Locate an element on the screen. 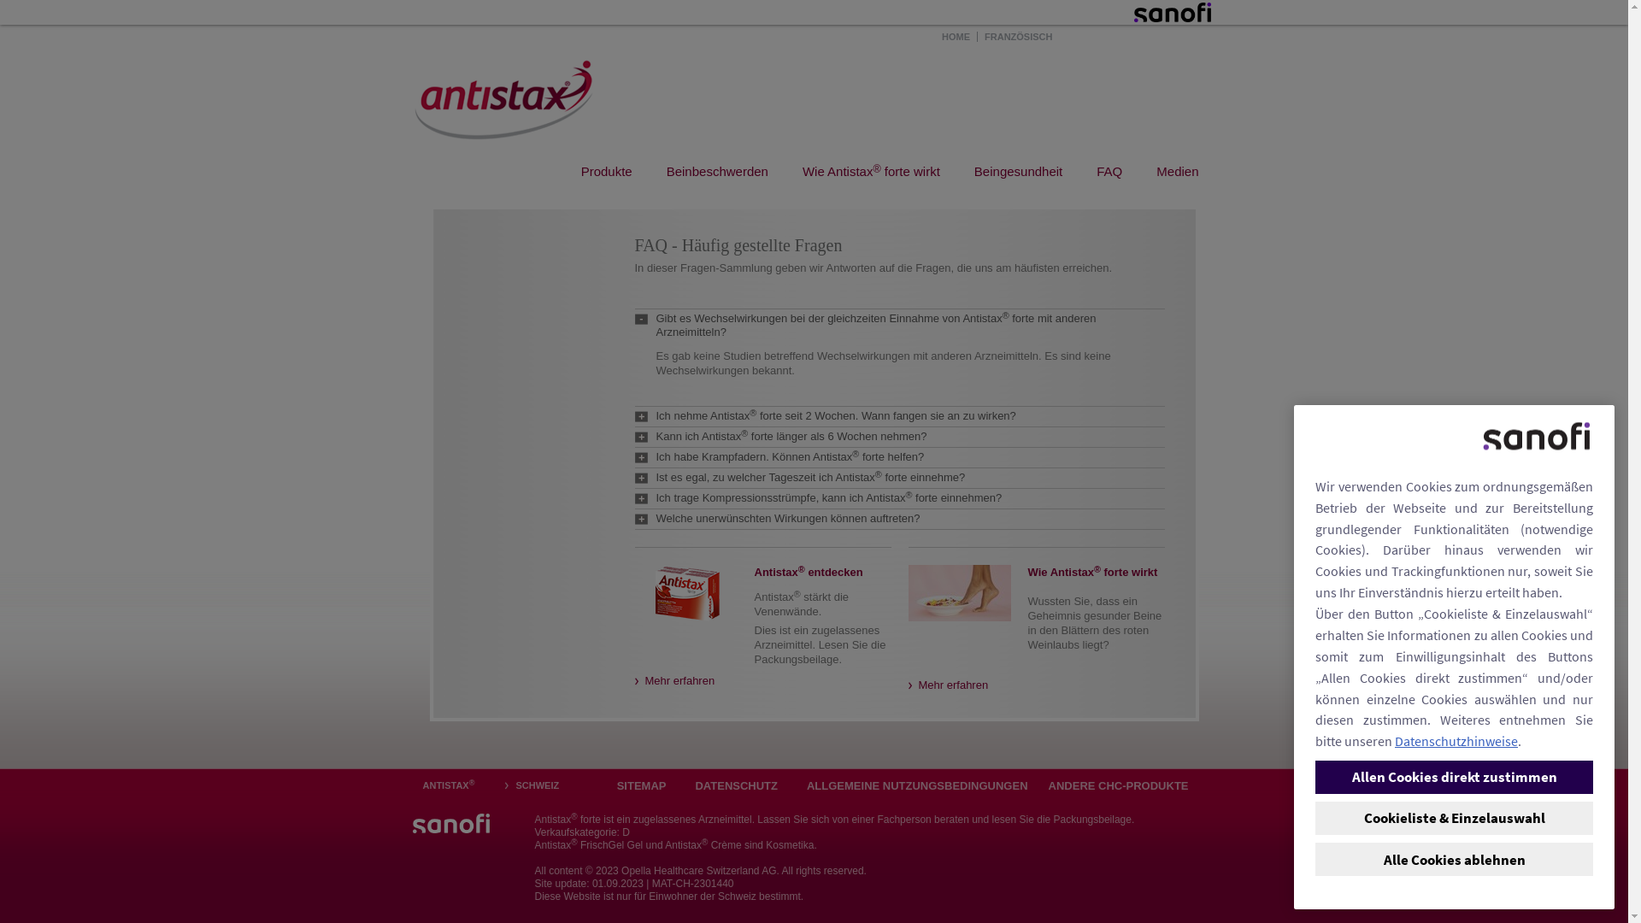 Image resolution: width=1641 pixels, height=923 pixels. Beingesundheit is located at coordinates (1019, 171).